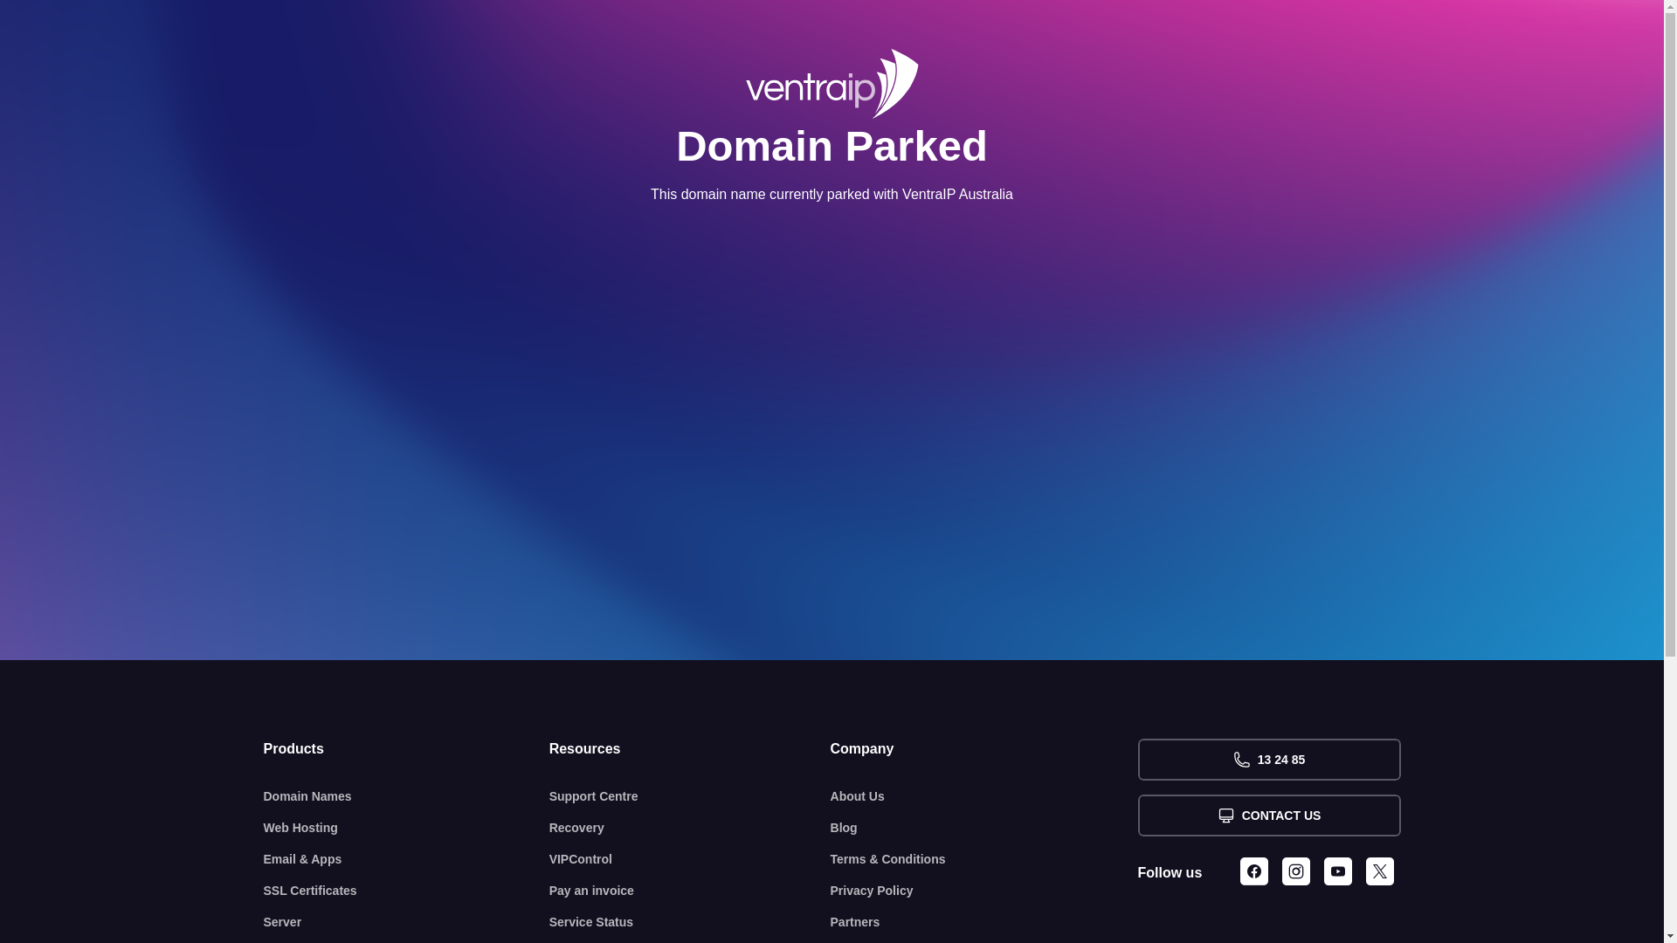  I want to click on SSL Certificates, so click(407, 891).